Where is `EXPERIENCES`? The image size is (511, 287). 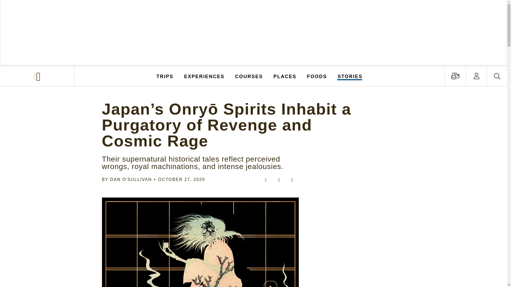
EXPERIENCES is located at coordinates (204, 76).